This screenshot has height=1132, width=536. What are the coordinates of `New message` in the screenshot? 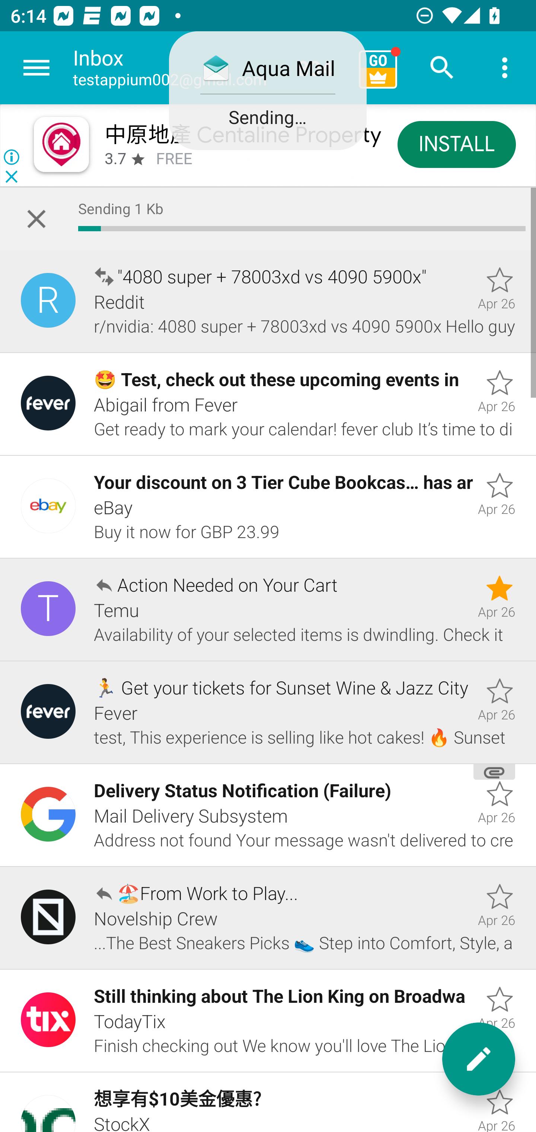 It's located at (479, 1059).